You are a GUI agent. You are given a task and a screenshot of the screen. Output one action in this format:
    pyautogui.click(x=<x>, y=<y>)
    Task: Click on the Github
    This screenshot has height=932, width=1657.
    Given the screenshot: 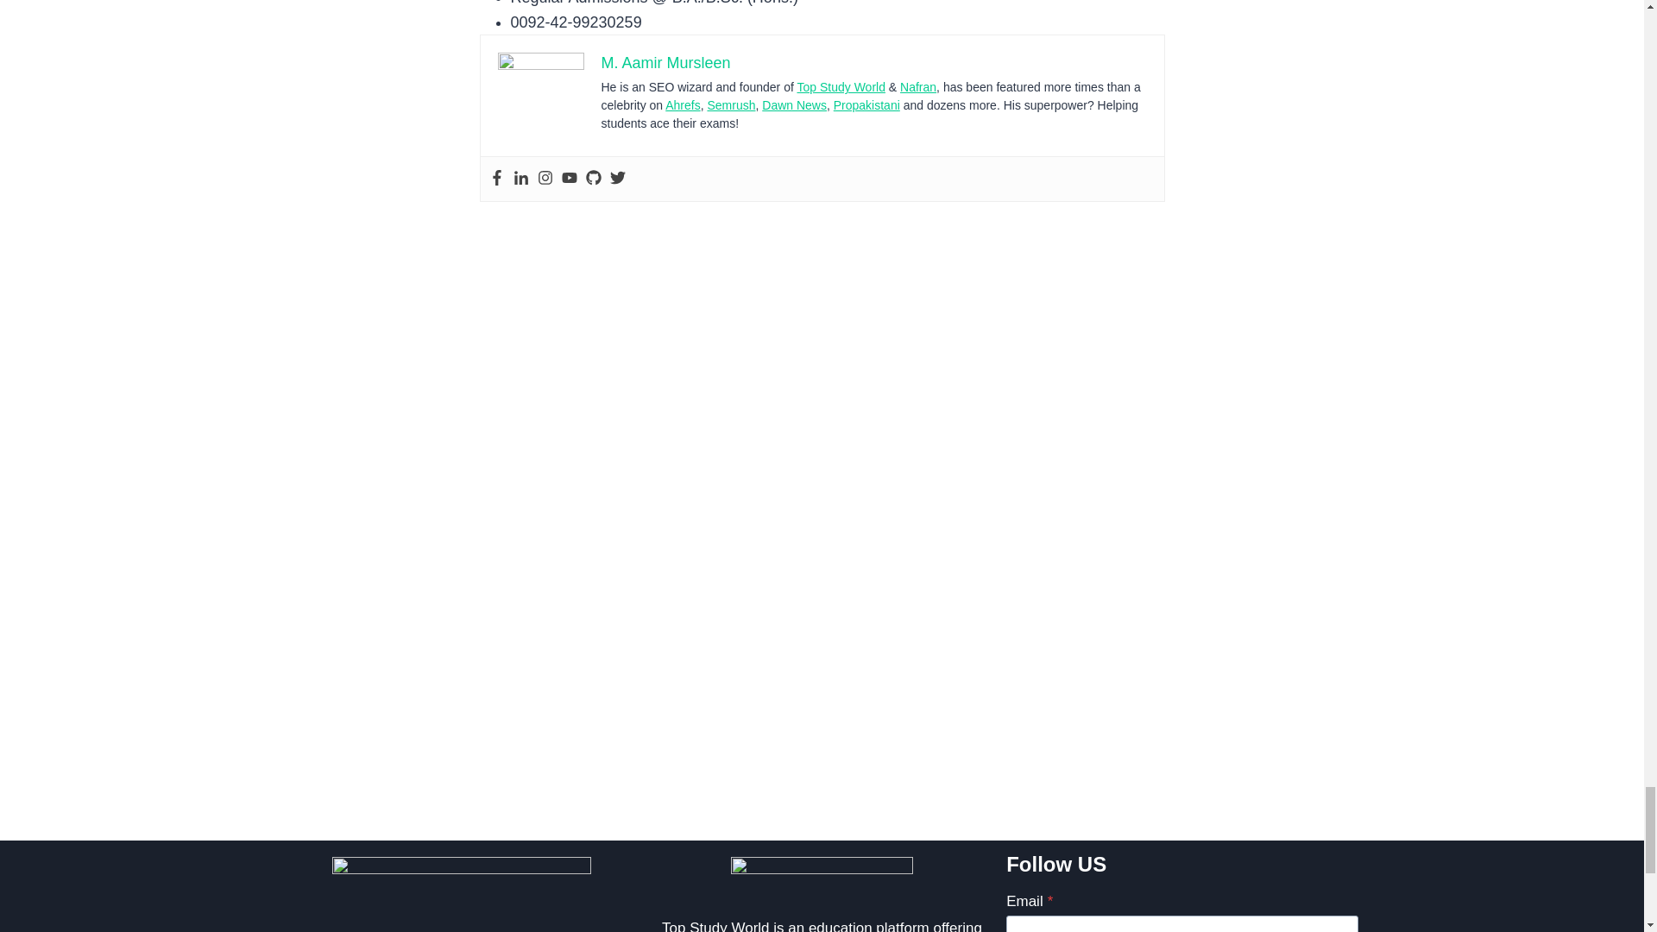 What is the action you would take?
    pyautogui.click(x=592, y=179)
    